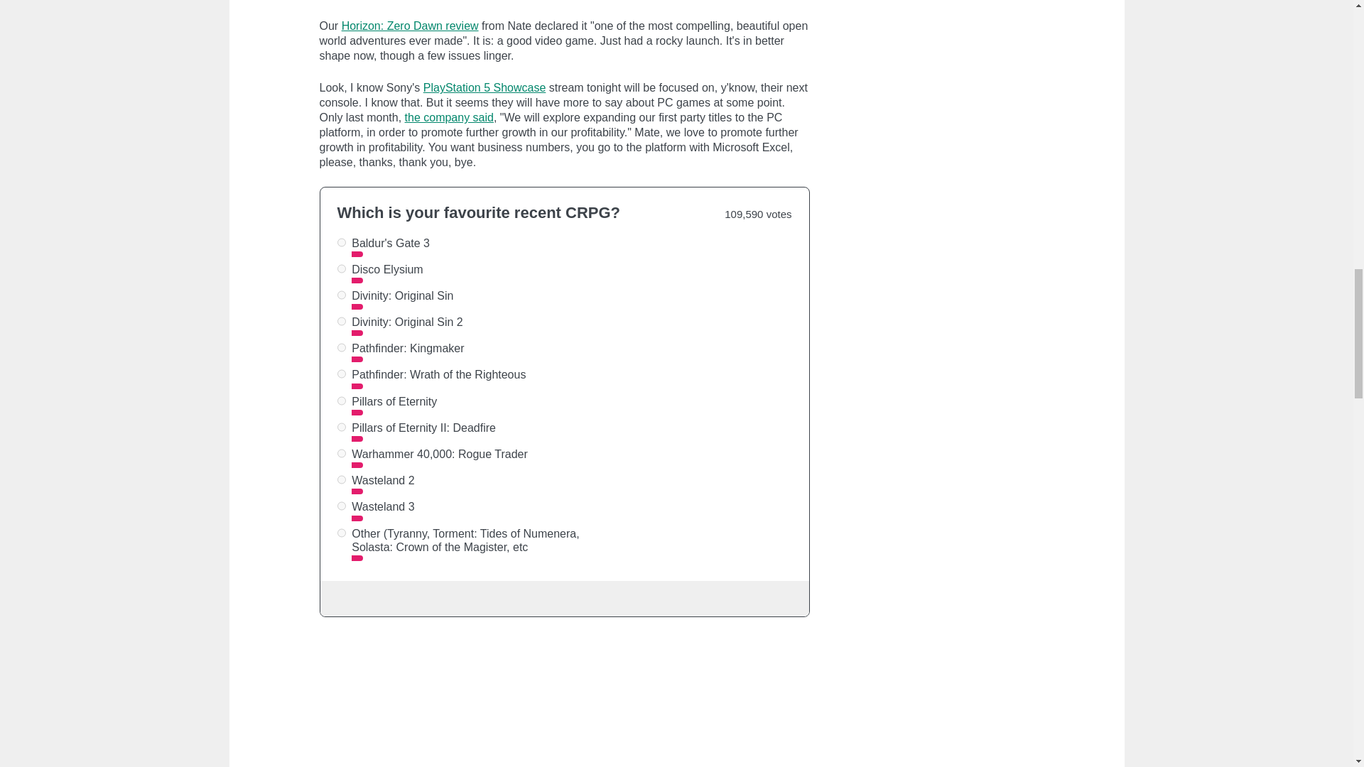 The width and height of the screenshot is (1364, 767). What do you see at coordinates (341, 268) in the screenshot?
I see `on` at bounding box center [341, 268].